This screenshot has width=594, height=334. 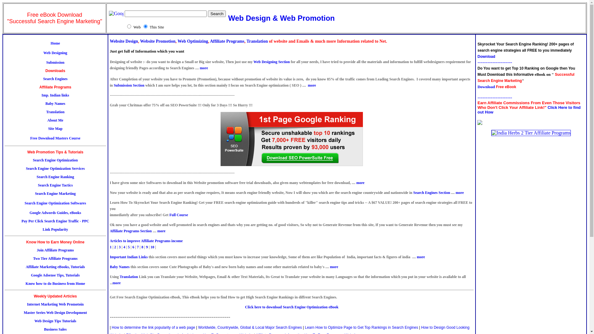 What do you see at coordinates (115, 247) in the screenshot?
I see `2` at bounding box center [115, 247].